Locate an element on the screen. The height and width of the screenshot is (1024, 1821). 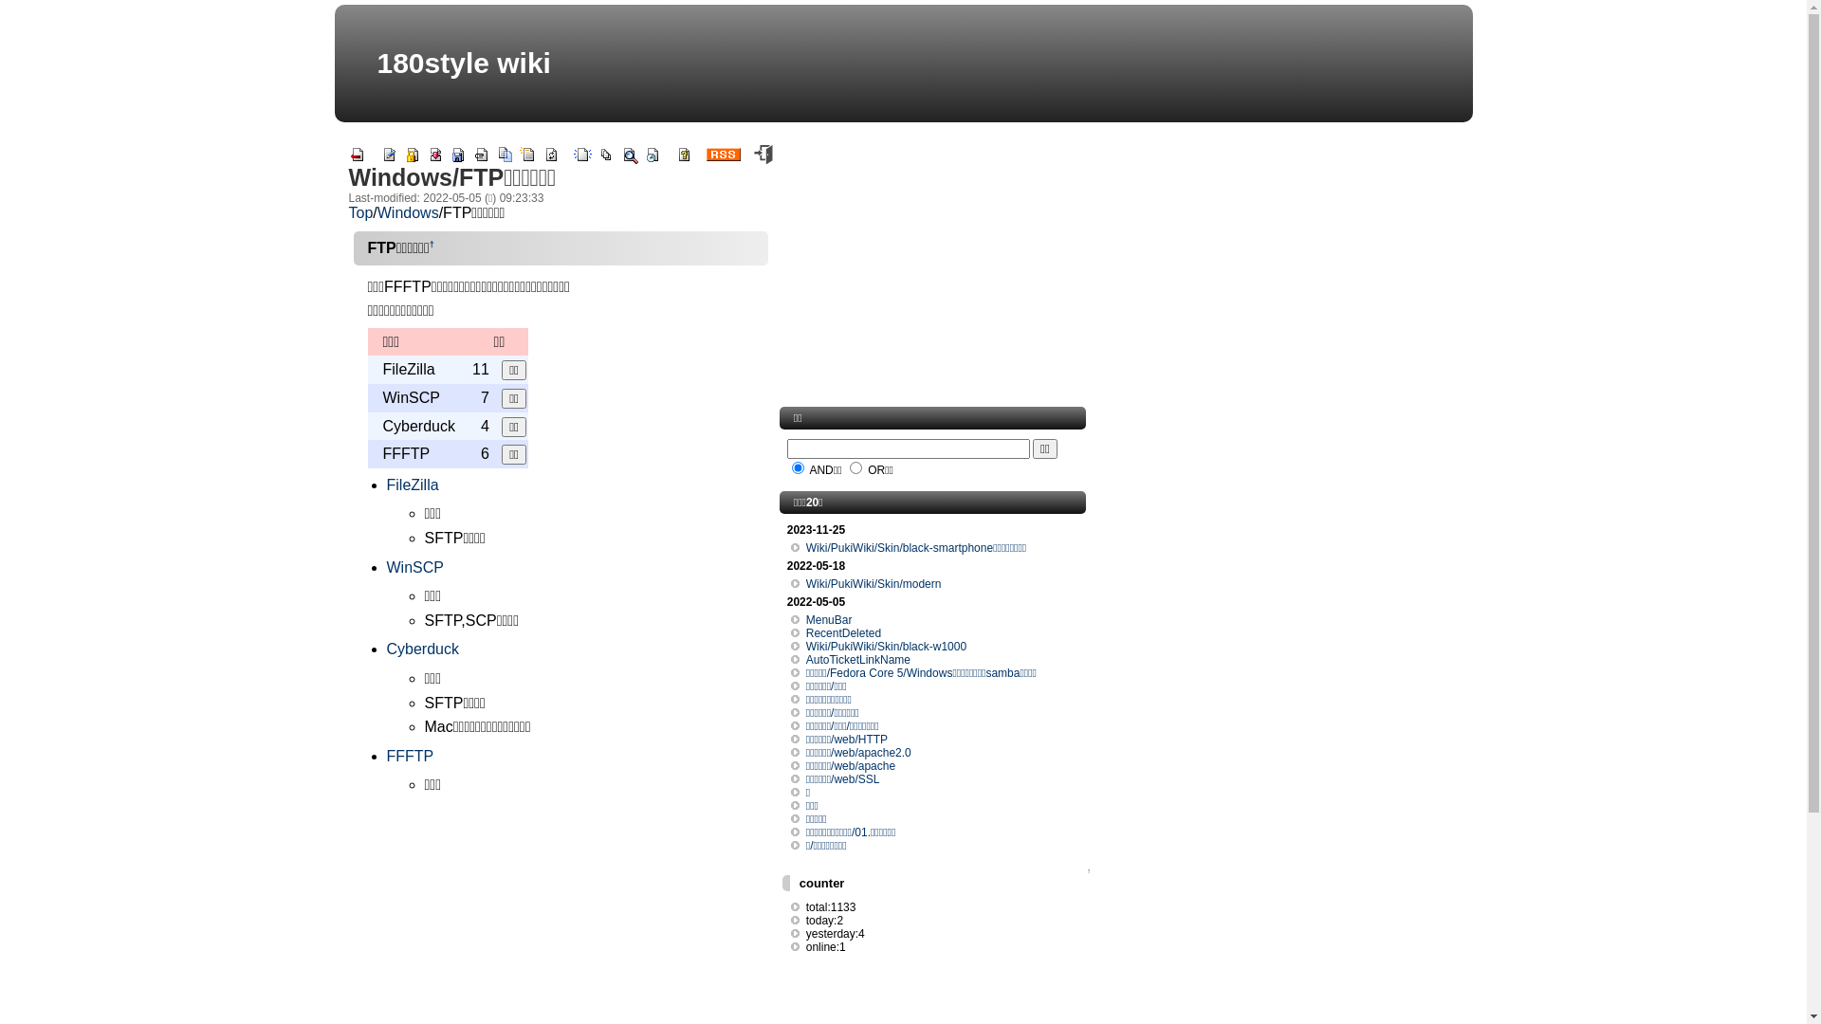
Windows is located at coordinates (408, 212).